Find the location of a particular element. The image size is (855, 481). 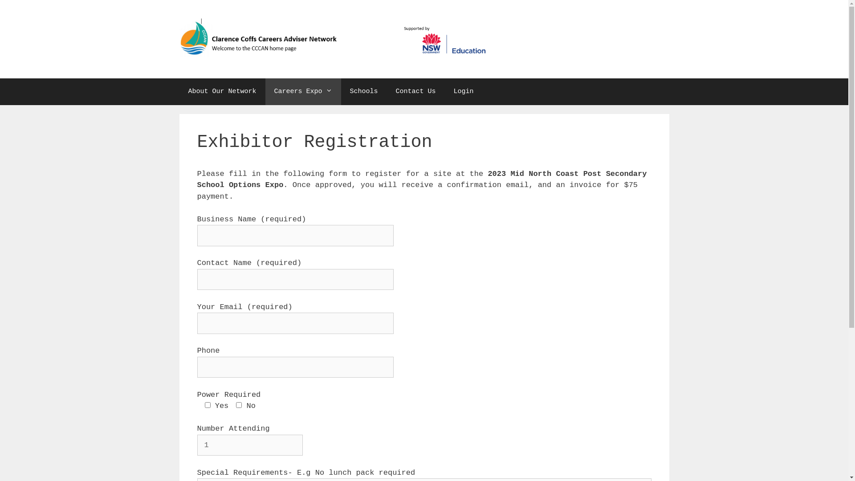

Schools is located at coordinates (364, 92).